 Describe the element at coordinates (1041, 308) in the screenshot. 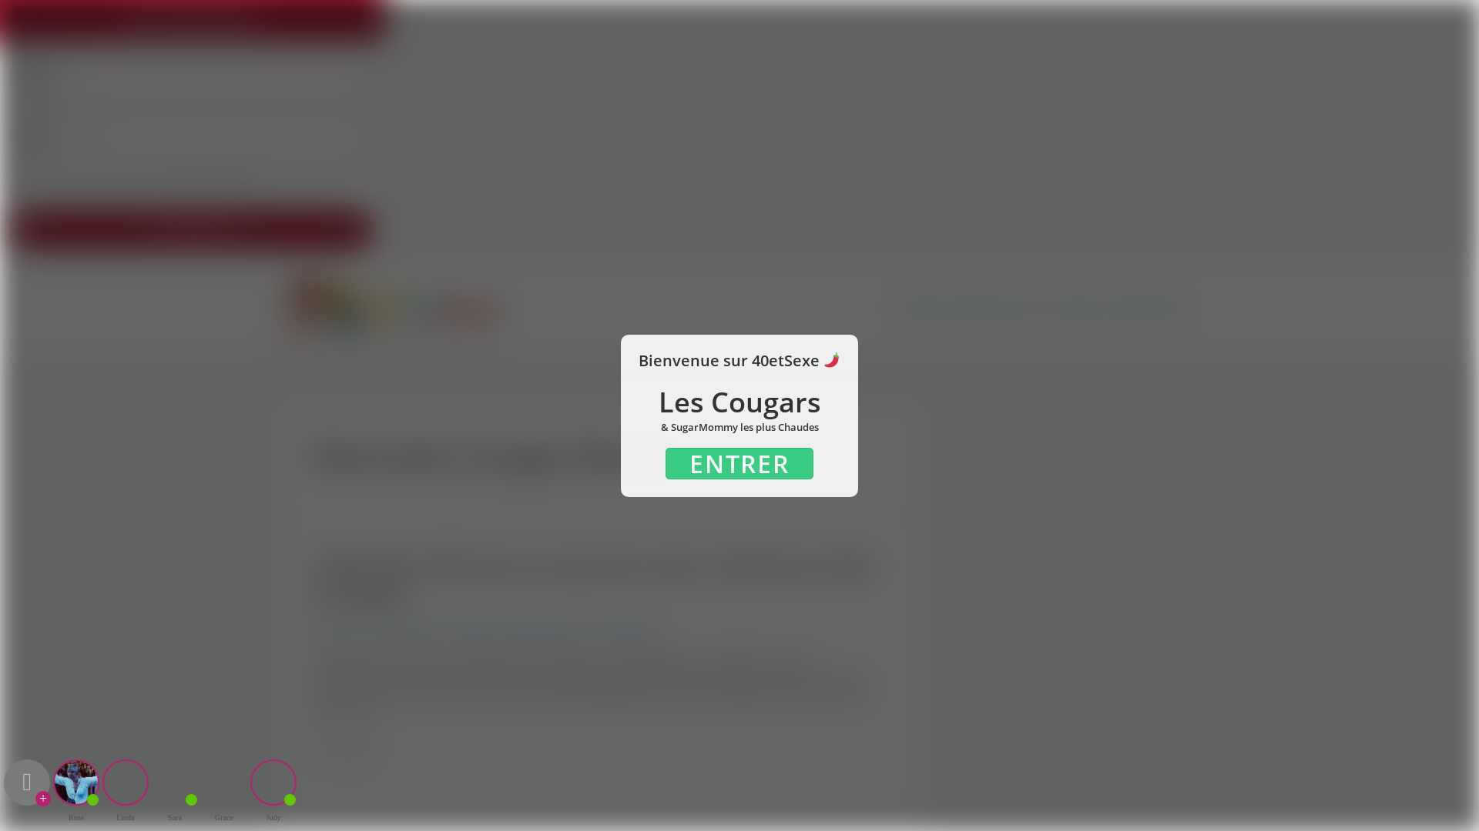

I see `Inscription uniquement pour les Cougars et Sugar Mommy` at that location.